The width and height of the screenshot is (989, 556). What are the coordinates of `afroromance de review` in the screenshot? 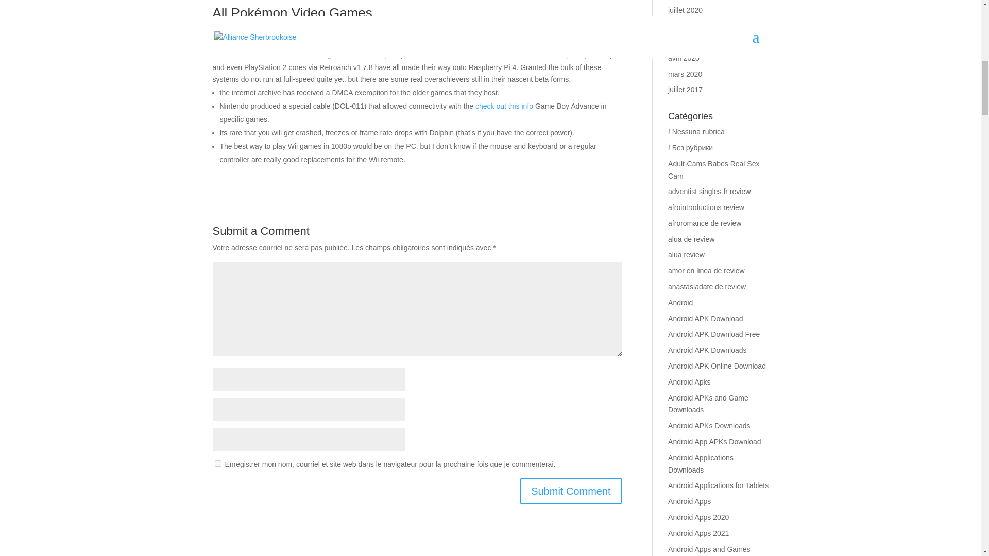 It's located at (705, 223).